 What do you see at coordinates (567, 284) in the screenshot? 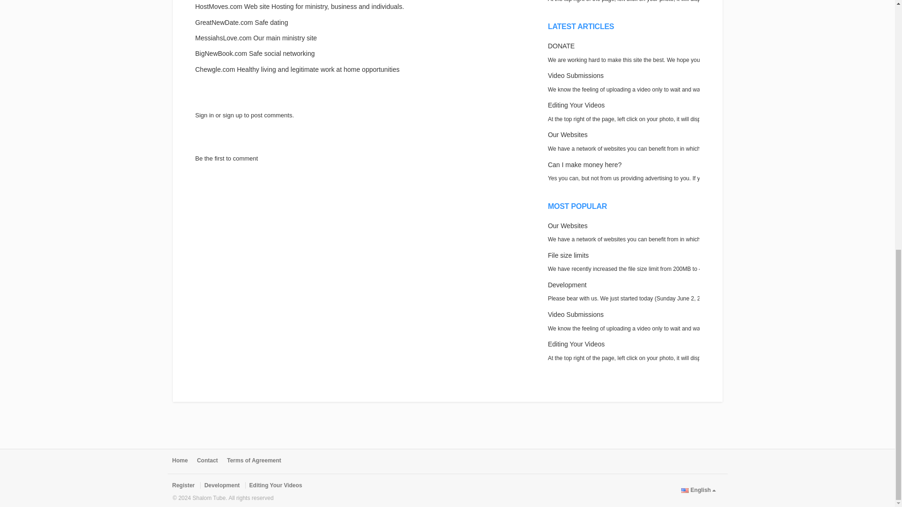
I see `Development` at bounding box center [567, 284].